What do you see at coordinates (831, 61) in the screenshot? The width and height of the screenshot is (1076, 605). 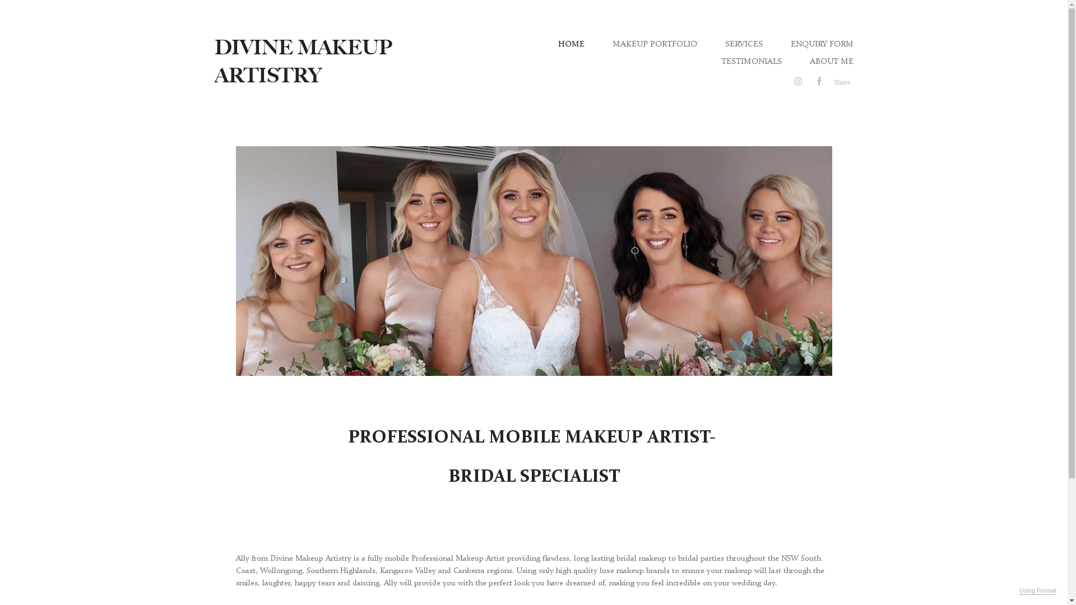 I see `ABOUT ME` at bounding box center [831, 61].